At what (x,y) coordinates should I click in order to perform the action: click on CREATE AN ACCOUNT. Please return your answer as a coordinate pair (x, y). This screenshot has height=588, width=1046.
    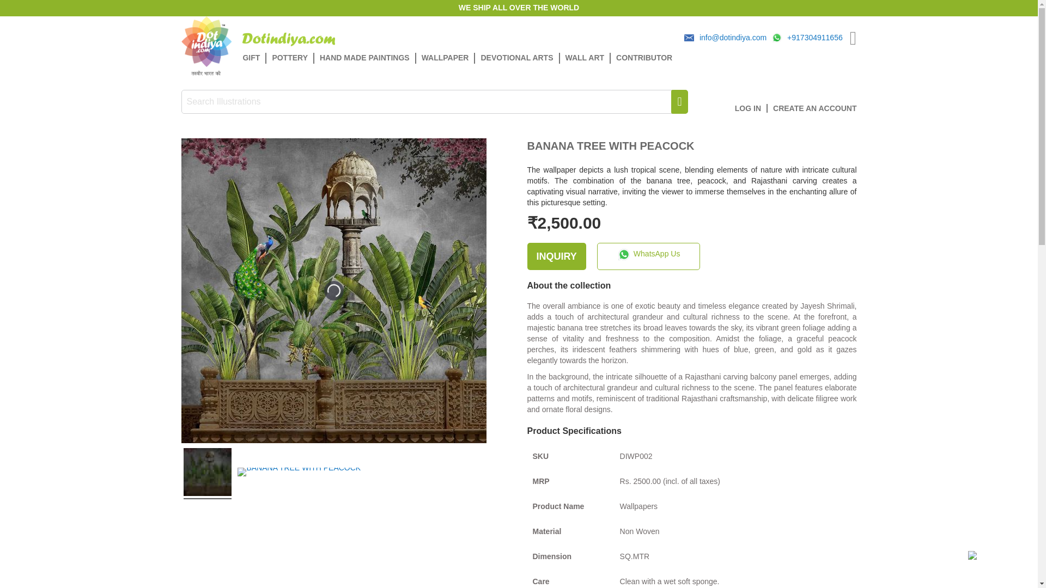
    Looking at the image, I should click on (814, 108).